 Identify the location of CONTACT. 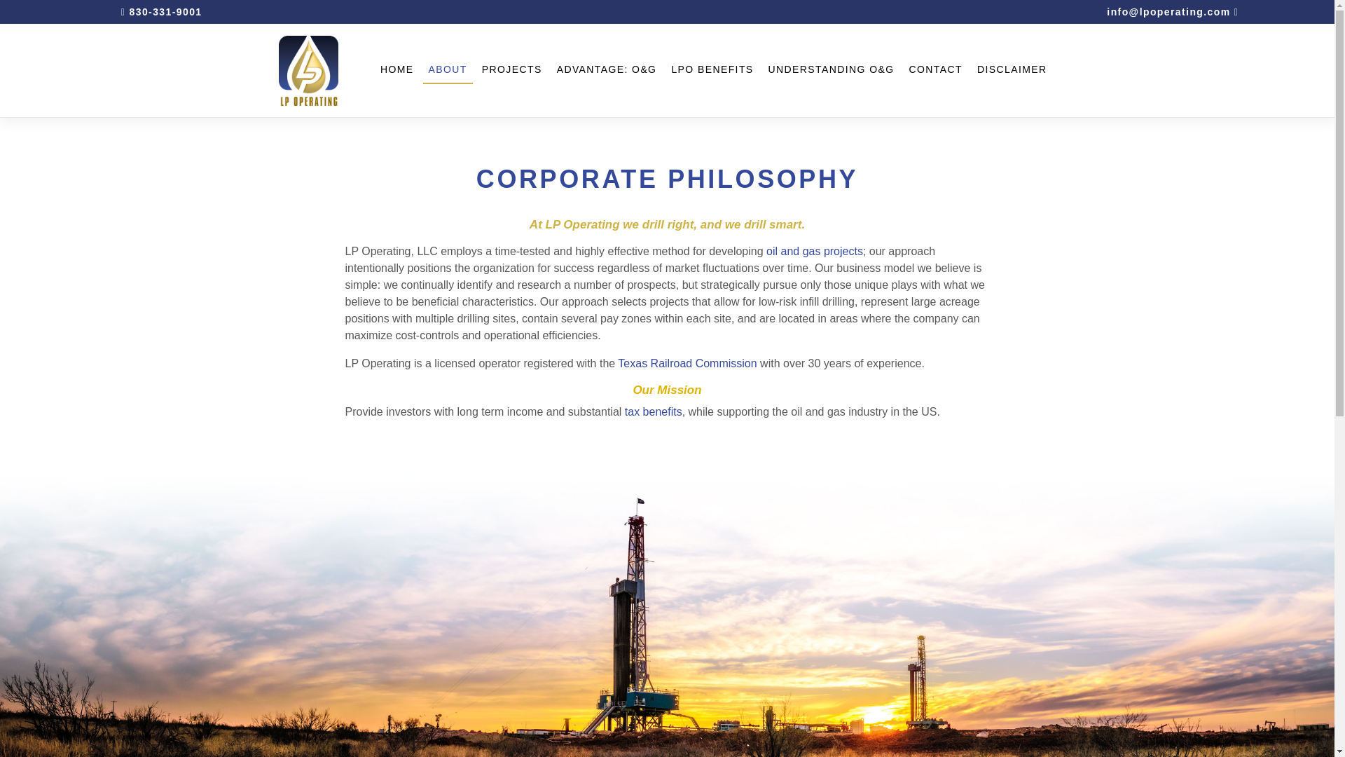
(934, 70).